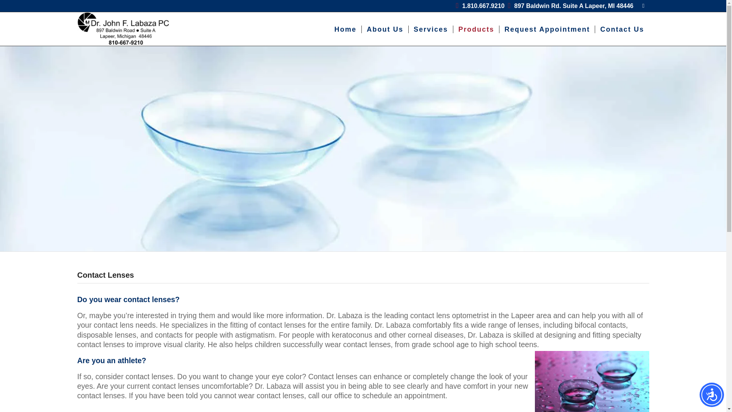 Image resolution: width=732 pixels, height=412 pixels. What do you see at coordinates (345, 29) in the screenshot?
I see `Home` at bounding box center [345, 29].